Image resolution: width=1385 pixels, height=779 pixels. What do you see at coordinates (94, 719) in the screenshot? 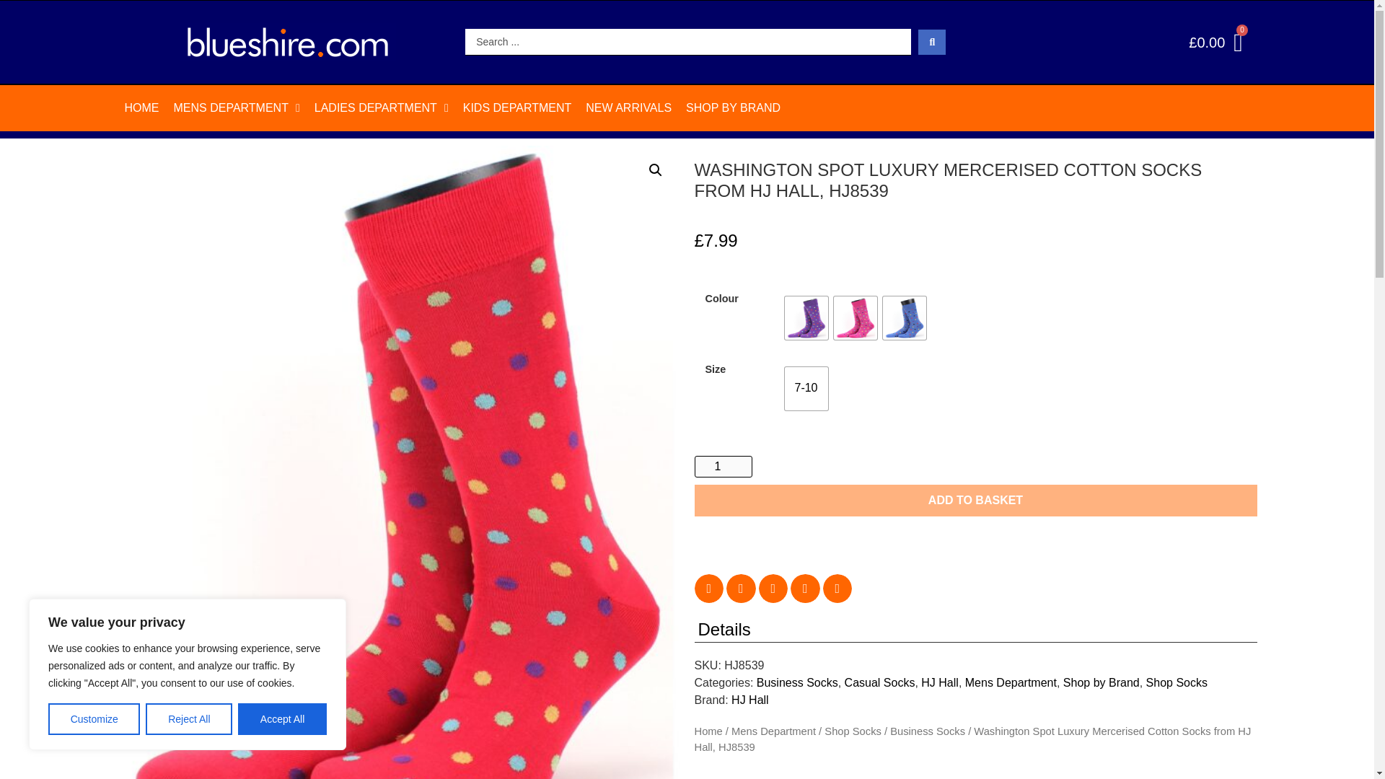
I see `Customize` at bounding box center [94, 719].